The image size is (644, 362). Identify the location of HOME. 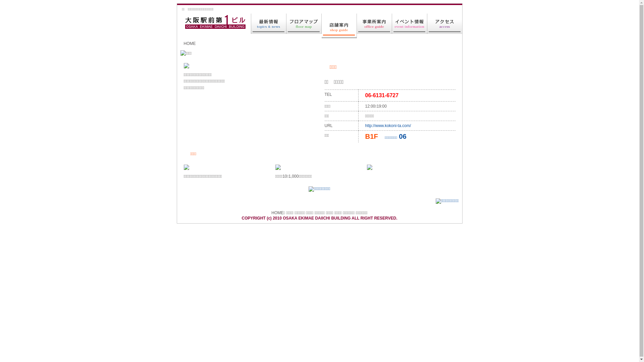
(277, 213).